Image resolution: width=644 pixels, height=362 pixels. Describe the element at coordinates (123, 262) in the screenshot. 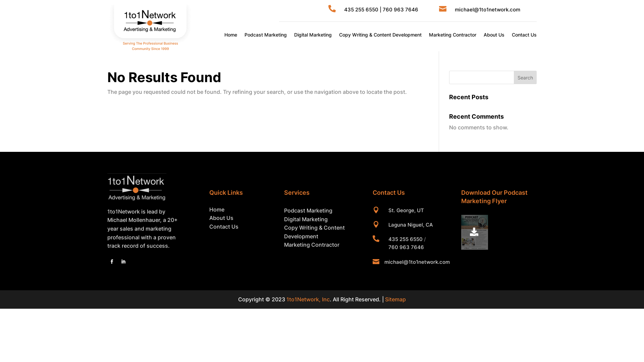

I see `Follow on LinkedIn` at that location.